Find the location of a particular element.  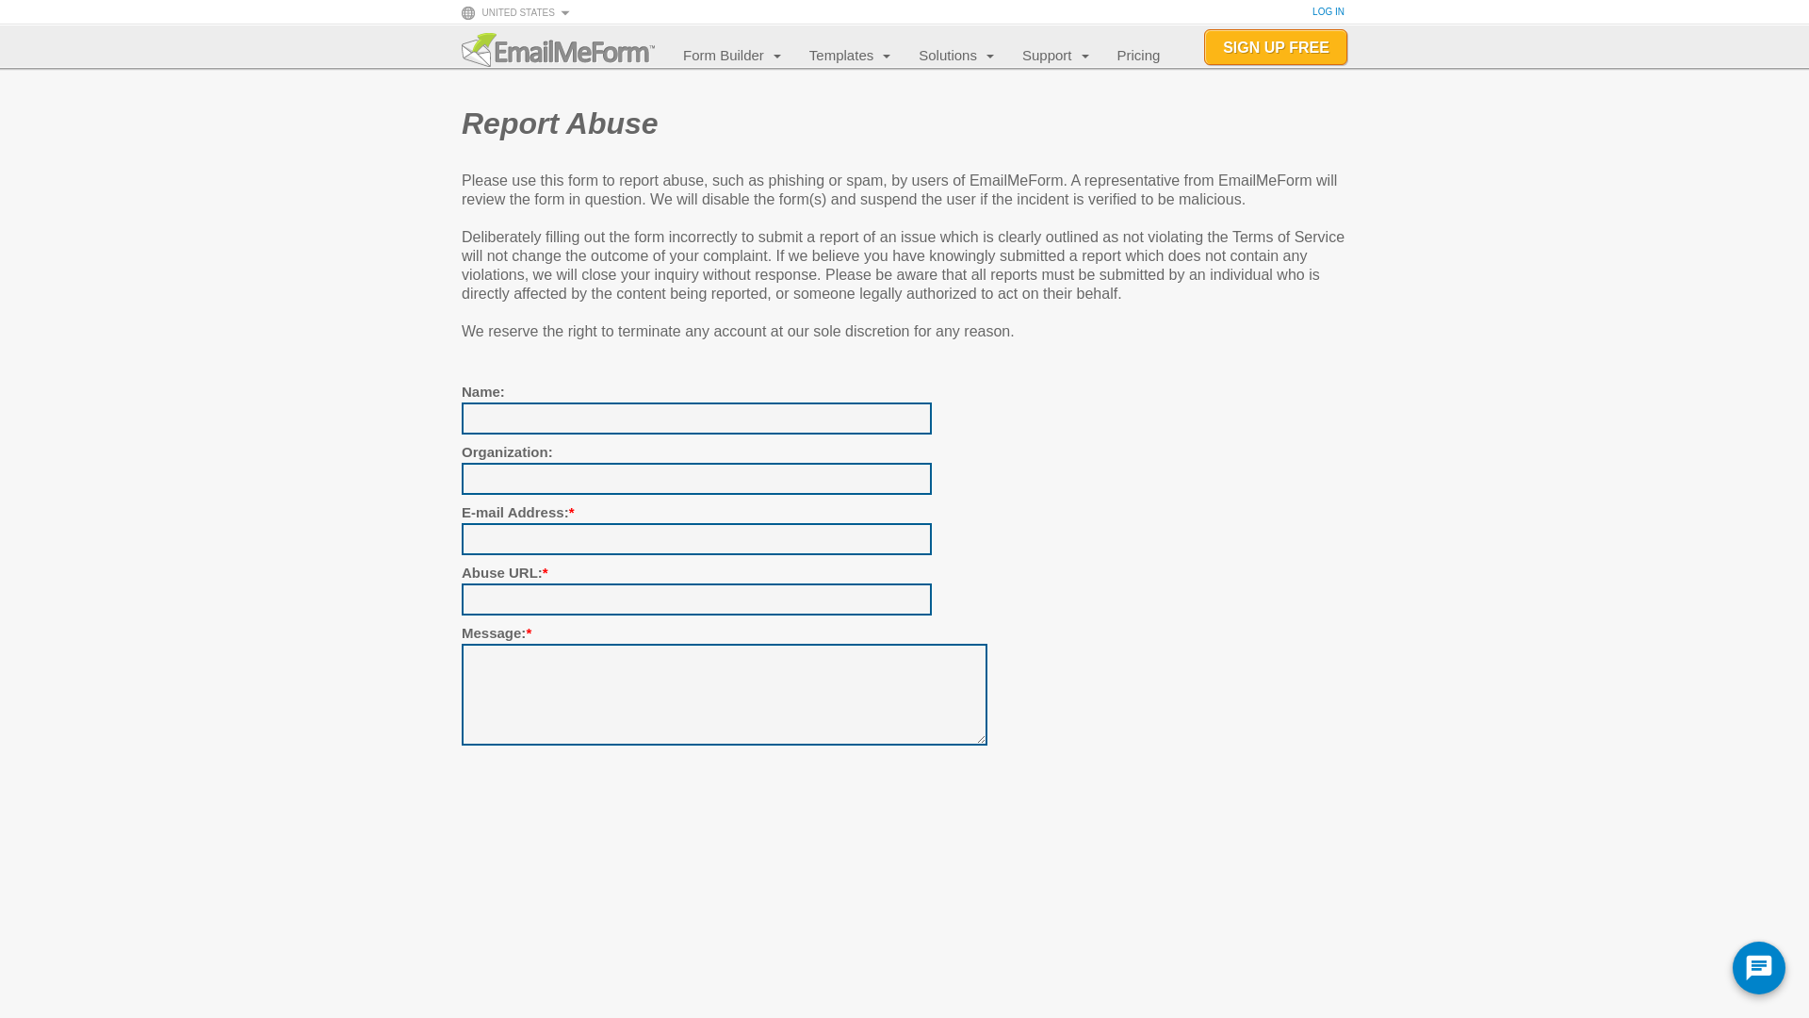

UNITED STATES is located at coordinates (516, 11).